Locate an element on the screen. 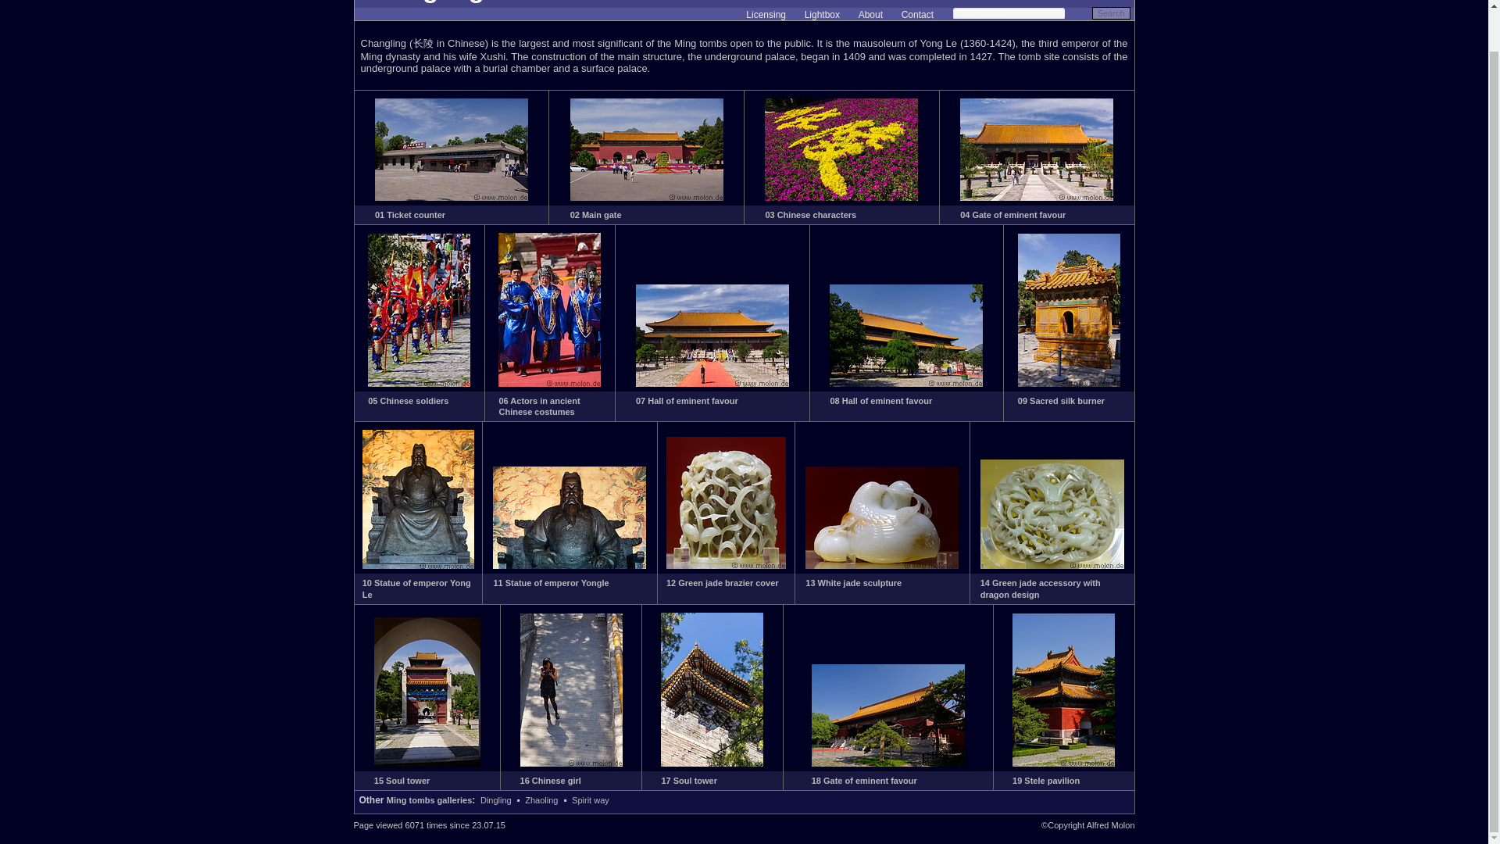 The height and width of the screenshot is (844, 1500). Image CH71861 - click to enlarge is located at coordinates (570, 566).